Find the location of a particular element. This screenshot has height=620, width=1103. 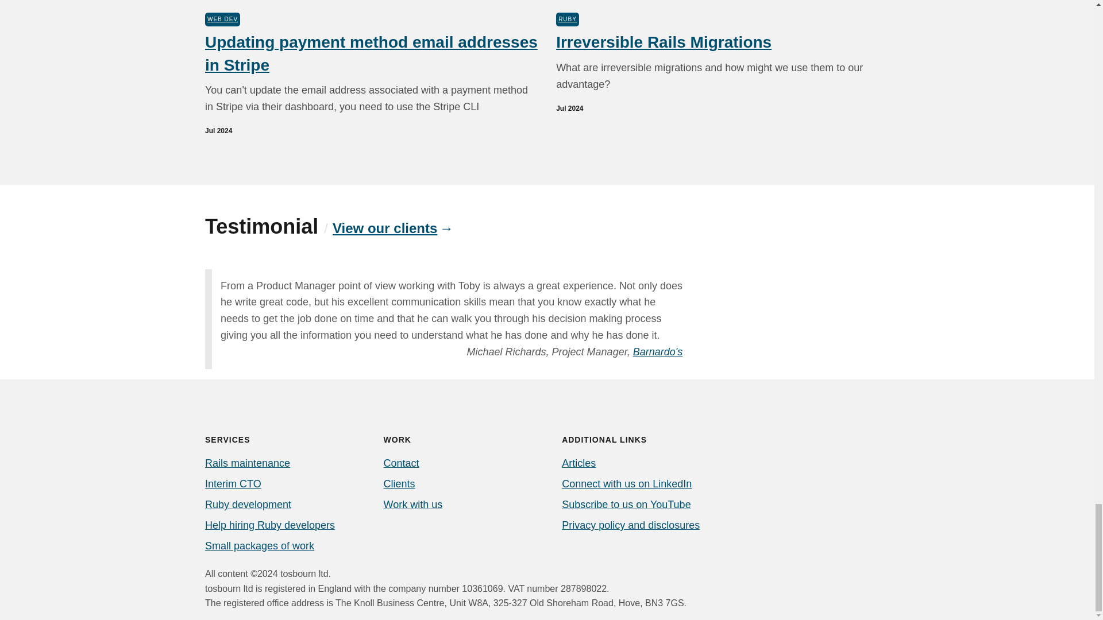

Ruby development is located at coordinates (248, 504).